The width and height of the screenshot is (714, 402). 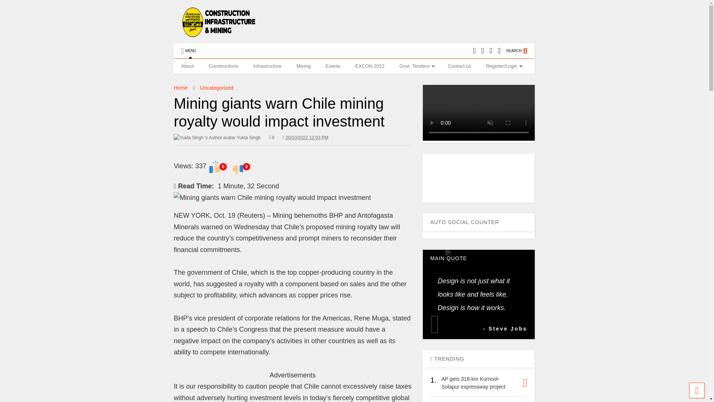 I want to click on Infrastructure, so click(x=267, y=66).